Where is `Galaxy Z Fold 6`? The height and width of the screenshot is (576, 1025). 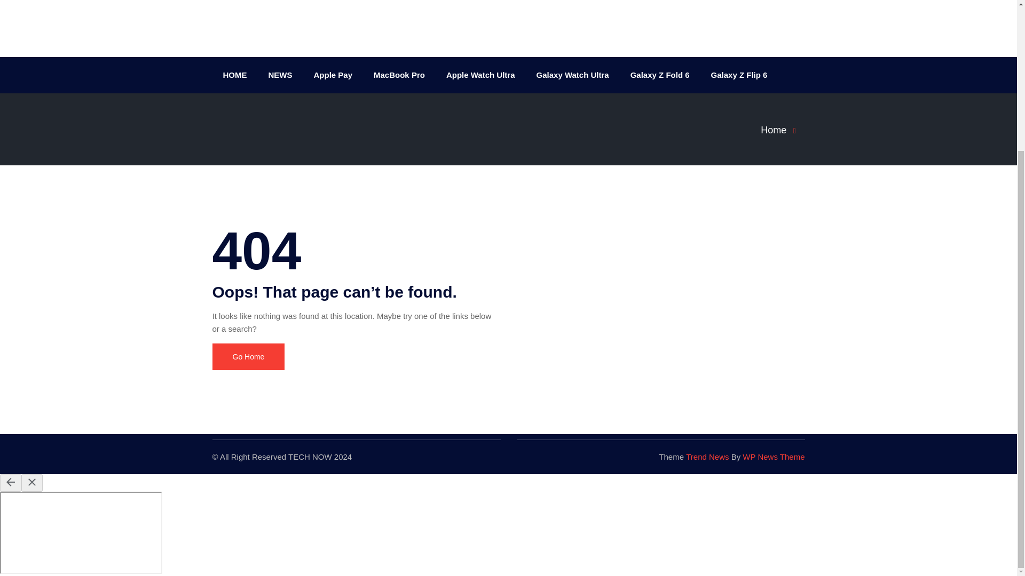 Galaxy Z Fold 6 is located at coordinates (660, 75).